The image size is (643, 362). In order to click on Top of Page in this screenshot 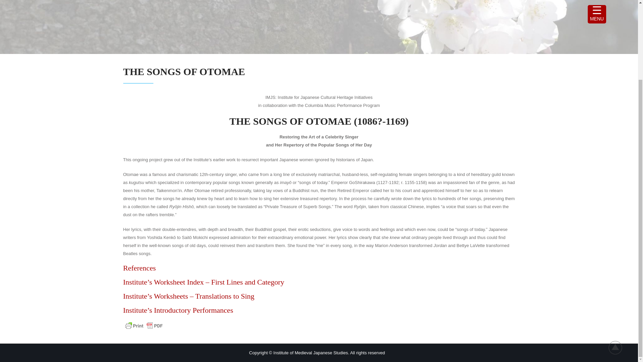, I will do `click(619, 249)`.